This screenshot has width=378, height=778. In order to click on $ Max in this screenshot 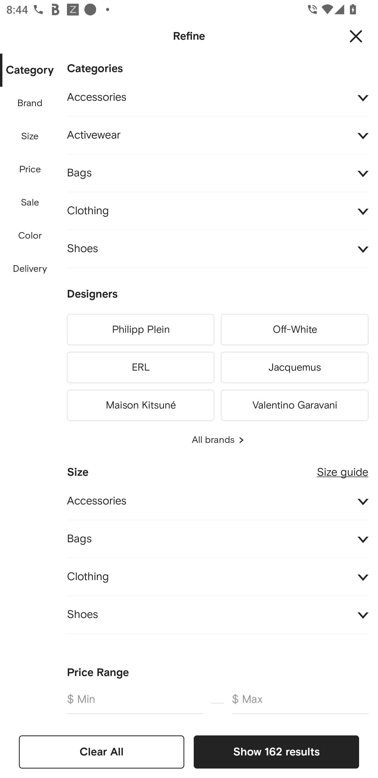, I will do `click(300, 703)`.